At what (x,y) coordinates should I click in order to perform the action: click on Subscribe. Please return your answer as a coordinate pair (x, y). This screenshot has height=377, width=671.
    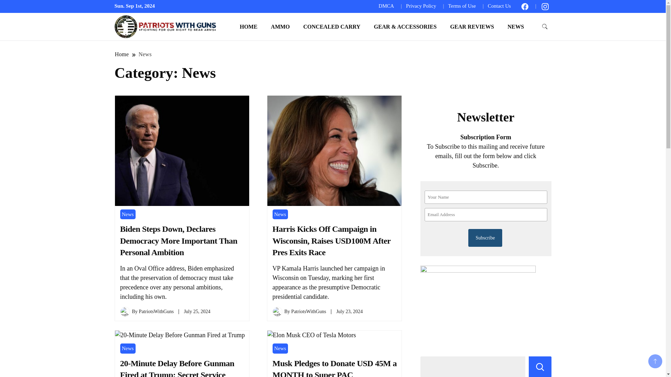
    Looking at the image, I should click on (485, 238).